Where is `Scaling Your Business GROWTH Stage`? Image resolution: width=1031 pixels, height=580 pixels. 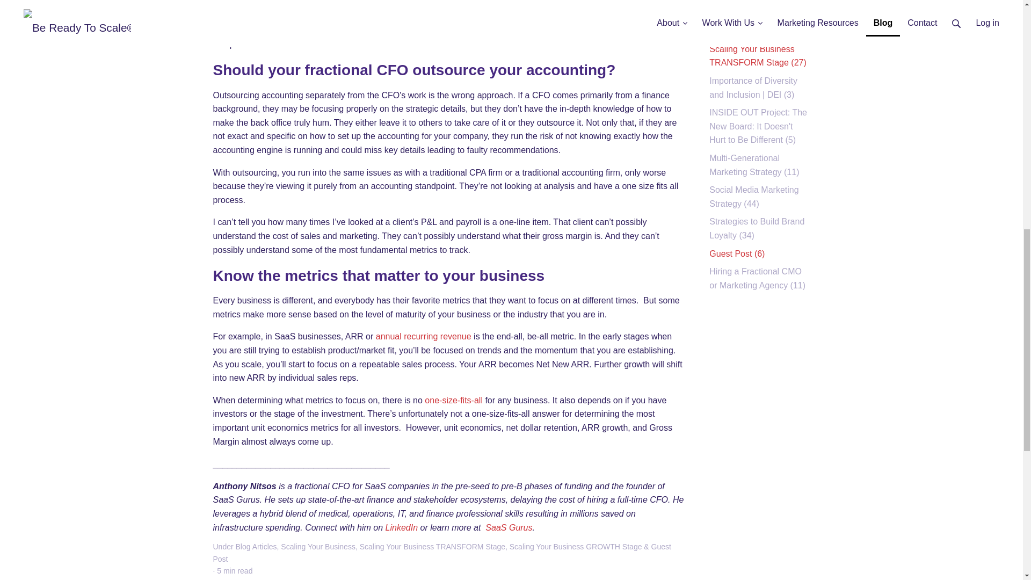
Scaling Your Business GROWTH Stage is located at coordinates (576, 547).